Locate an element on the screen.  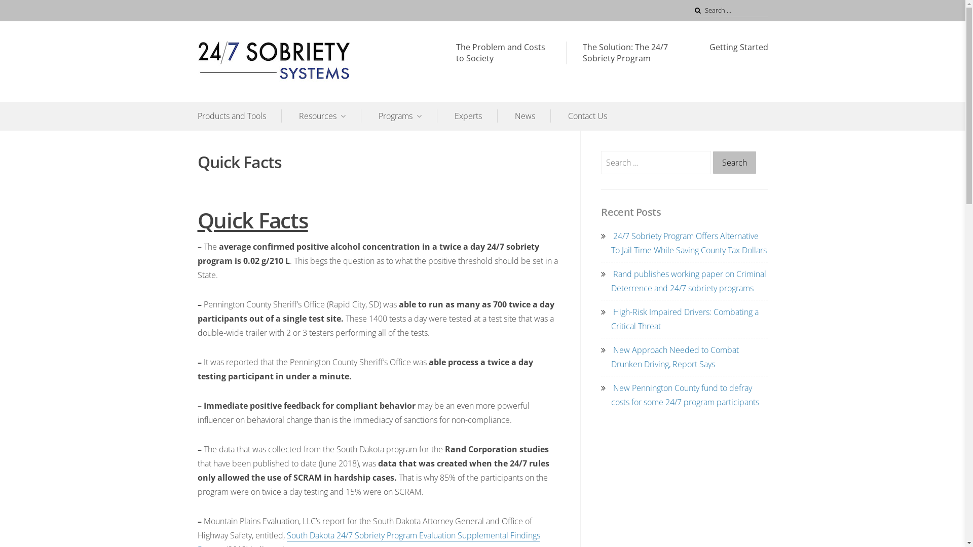
News is located at coordinates (533, 116).